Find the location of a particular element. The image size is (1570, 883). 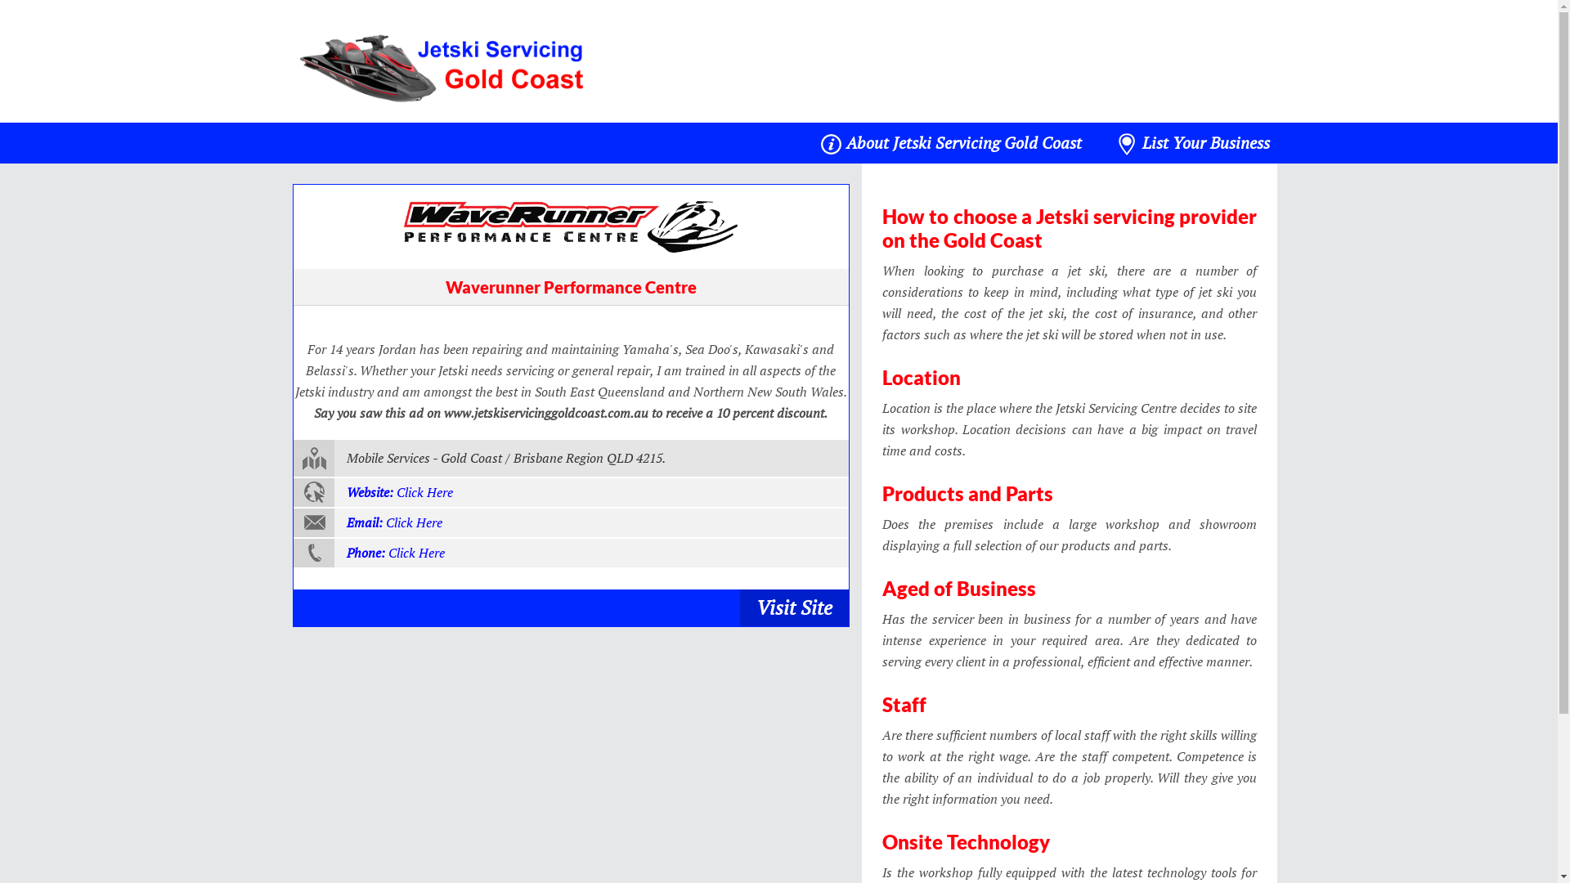

Visit Site is located at coordinates (795, 608).